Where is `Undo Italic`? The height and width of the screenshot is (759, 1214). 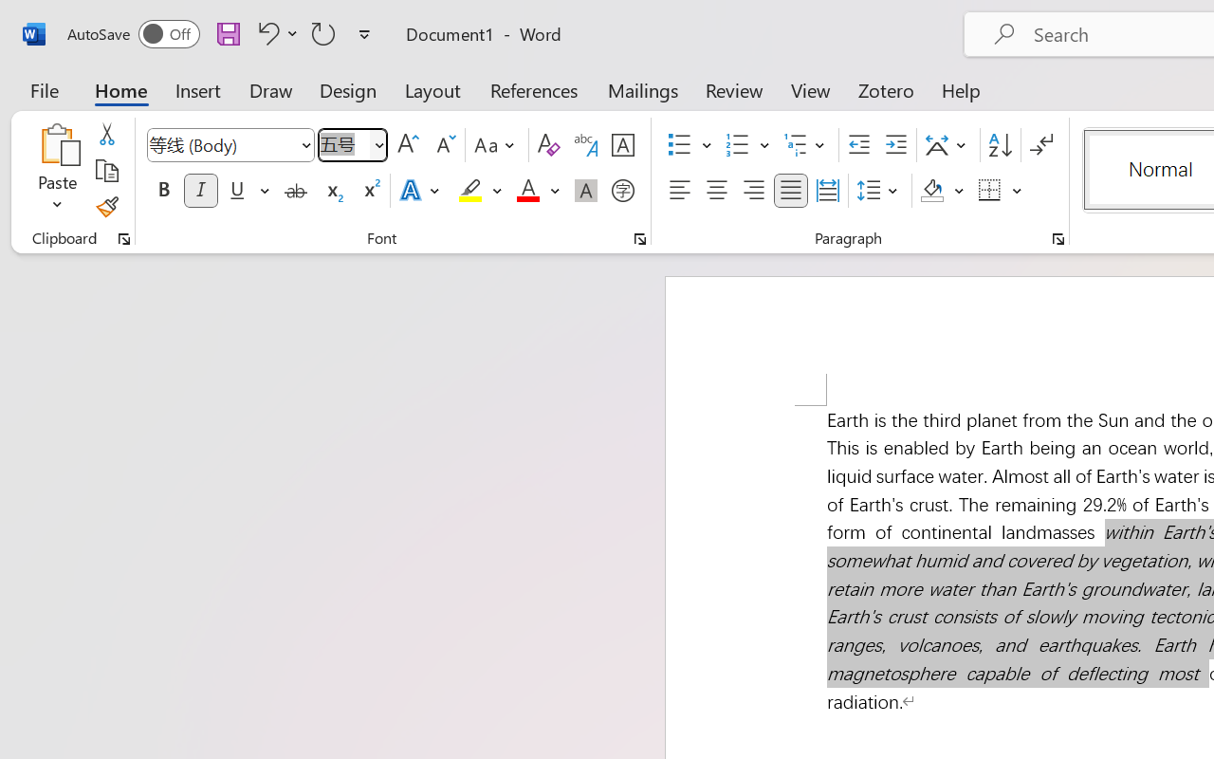 Undo Italic is located at coordinates (266, 33).